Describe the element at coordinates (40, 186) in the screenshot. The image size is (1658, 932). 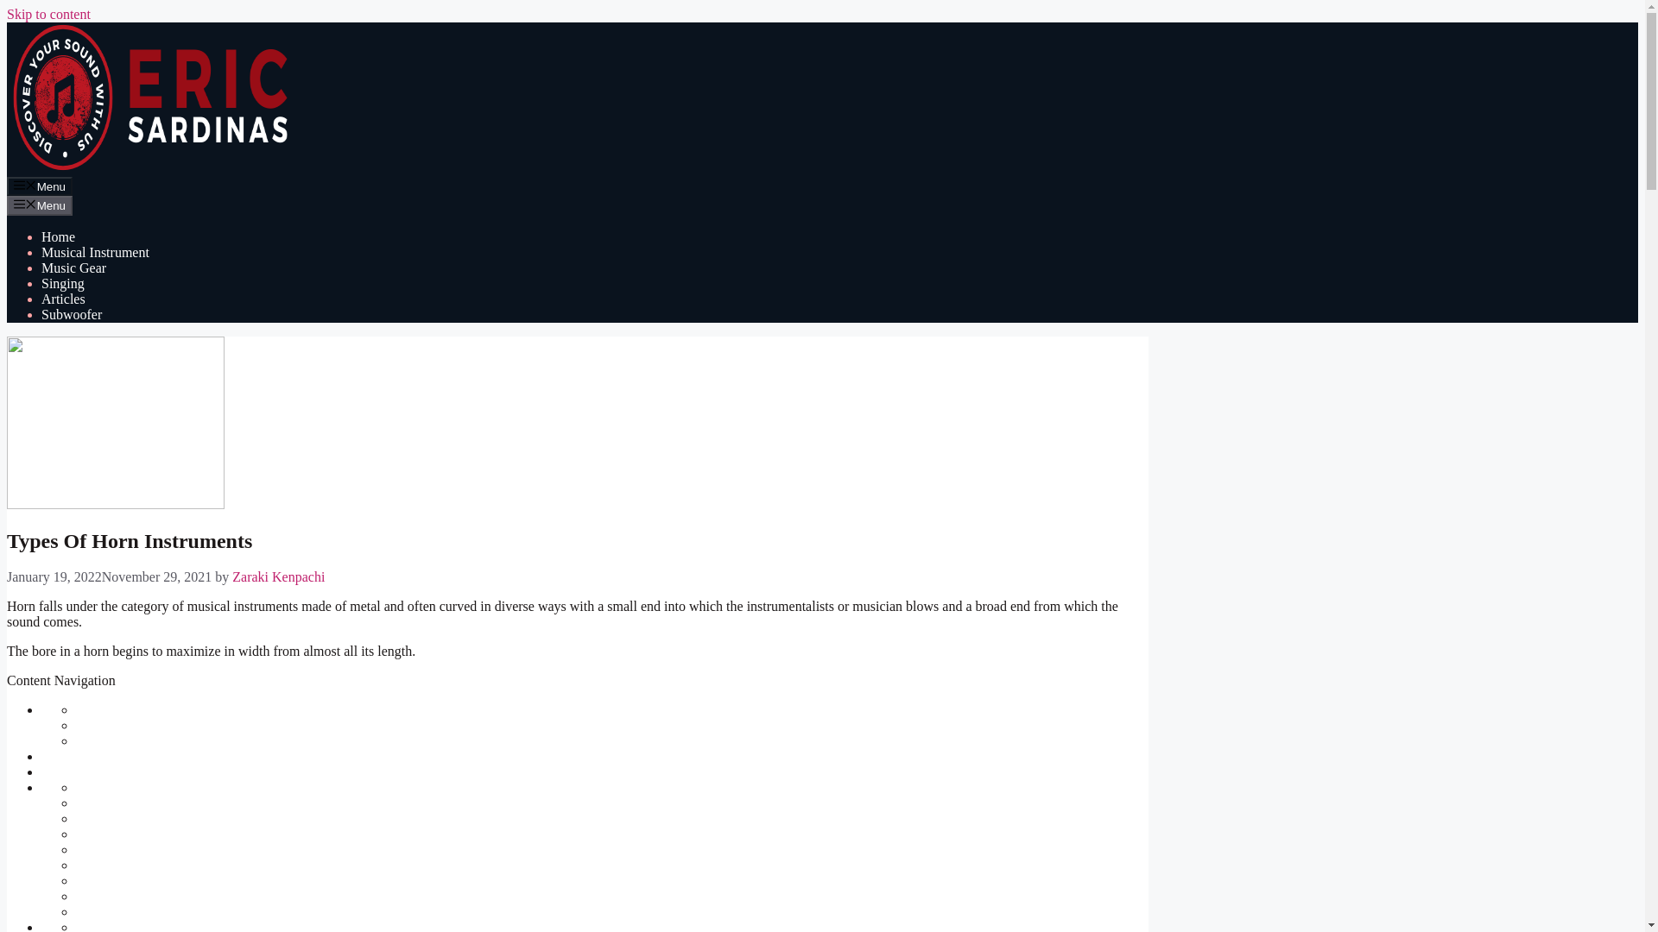
I see `Menu` at that location.